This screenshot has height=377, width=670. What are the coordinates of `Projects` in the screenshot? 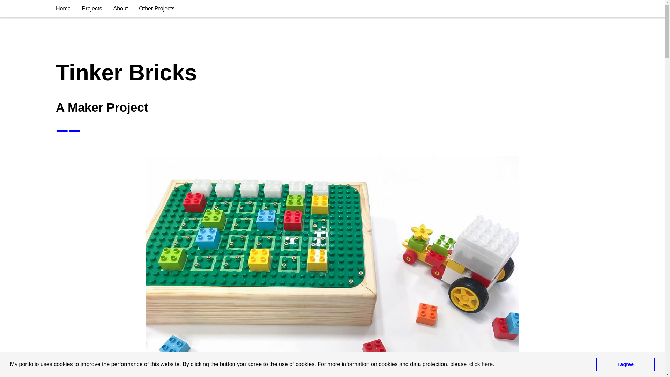 It's located at (92, 8).